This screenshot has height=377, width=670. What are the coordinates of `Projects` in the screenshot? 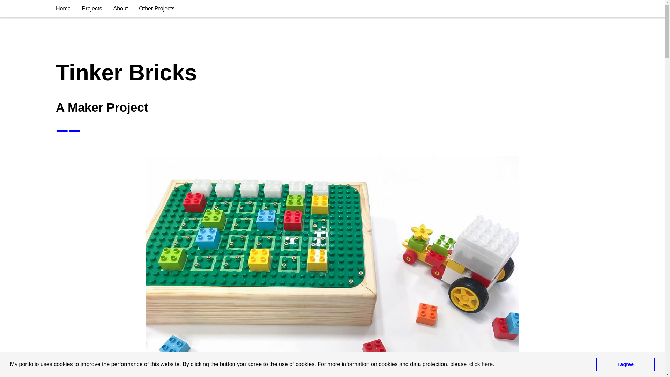 It's located at (92, 8).